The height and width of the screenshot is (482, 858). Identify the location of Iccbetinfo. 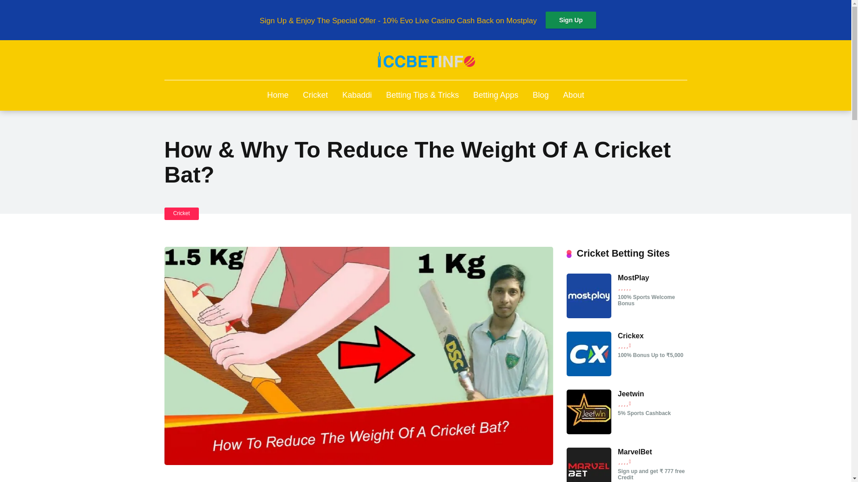
(425, 60).